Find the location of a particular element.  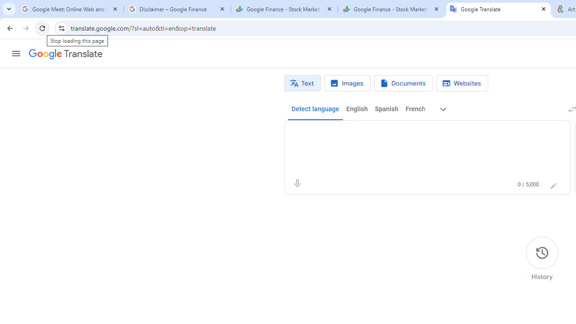

History is located at coordinates (542, 259).